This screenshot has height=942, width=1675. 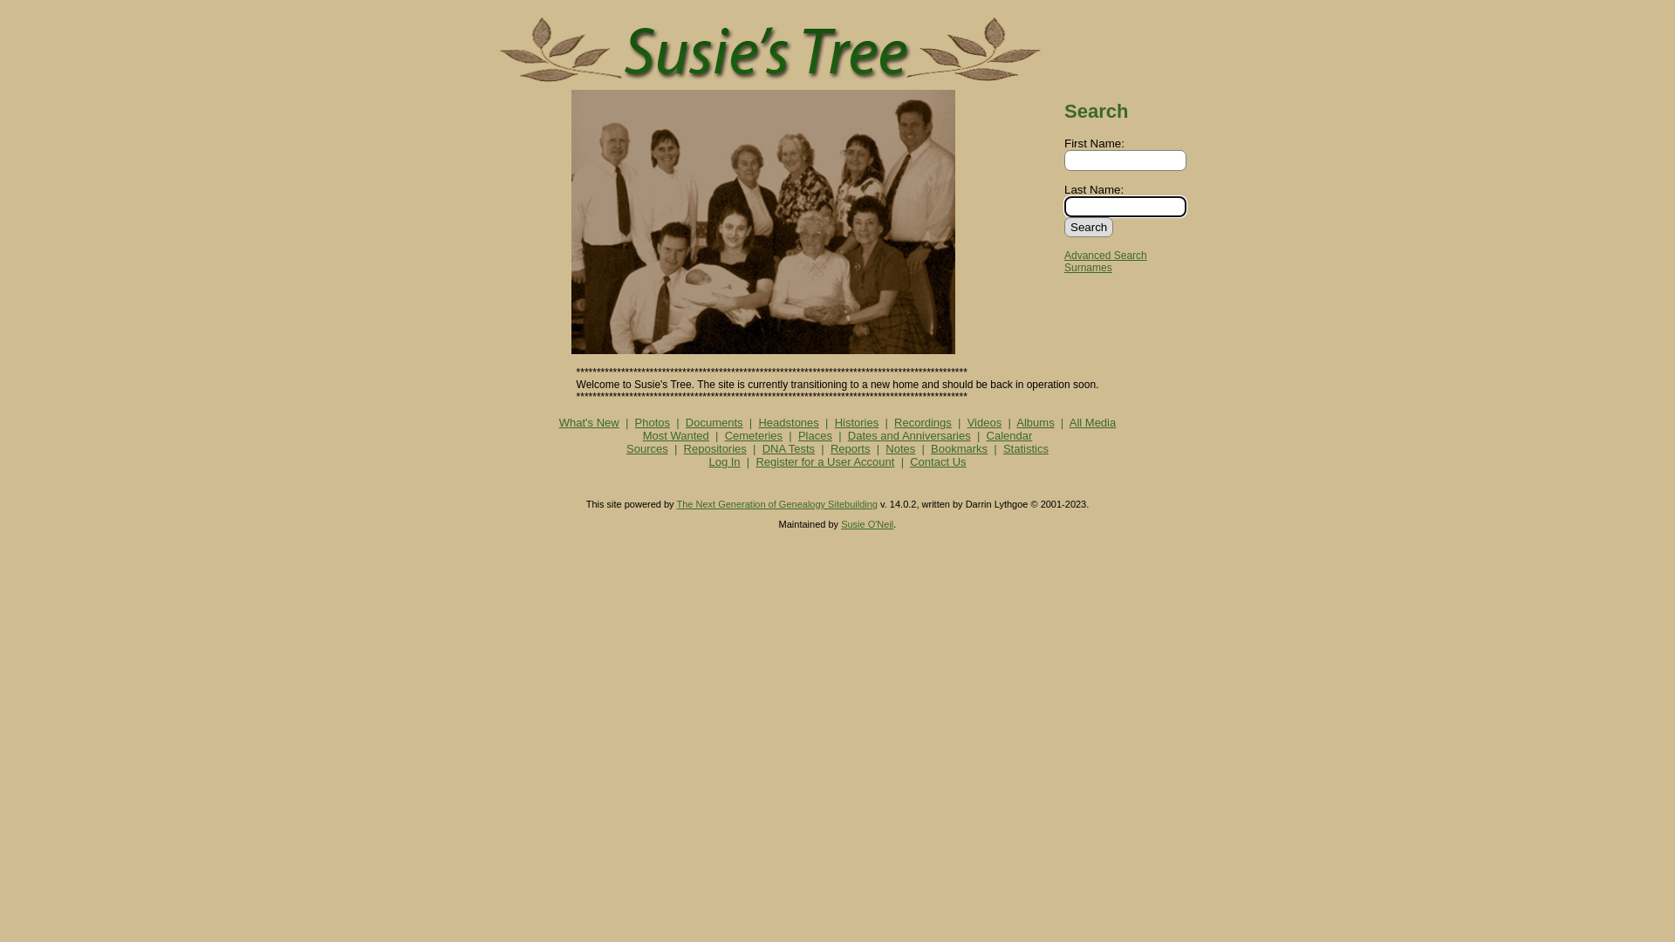 What do you see at coordinates (647, 448) in the screenshot?
I see `Sources` at bounding box center [647, 448].